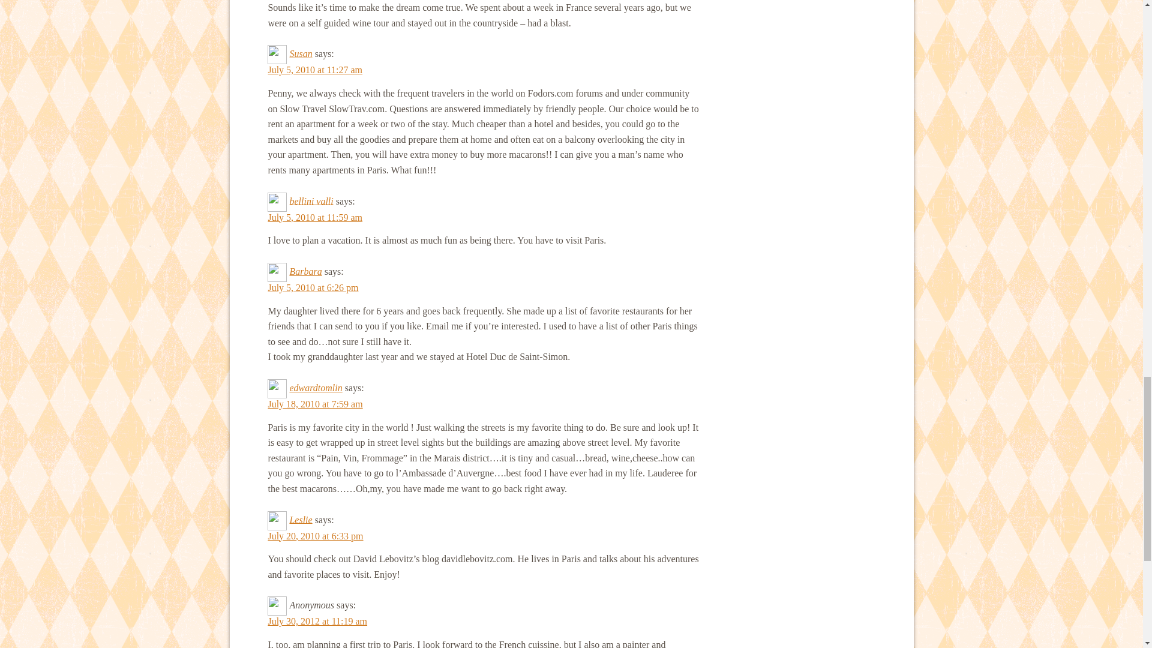 Image resolution: width=1152 pixels, height=648 pixels. Describe the element at coordinates (314, 70) in the screenshot. I see `July 5, 2010 at 11:27 am` at that location.